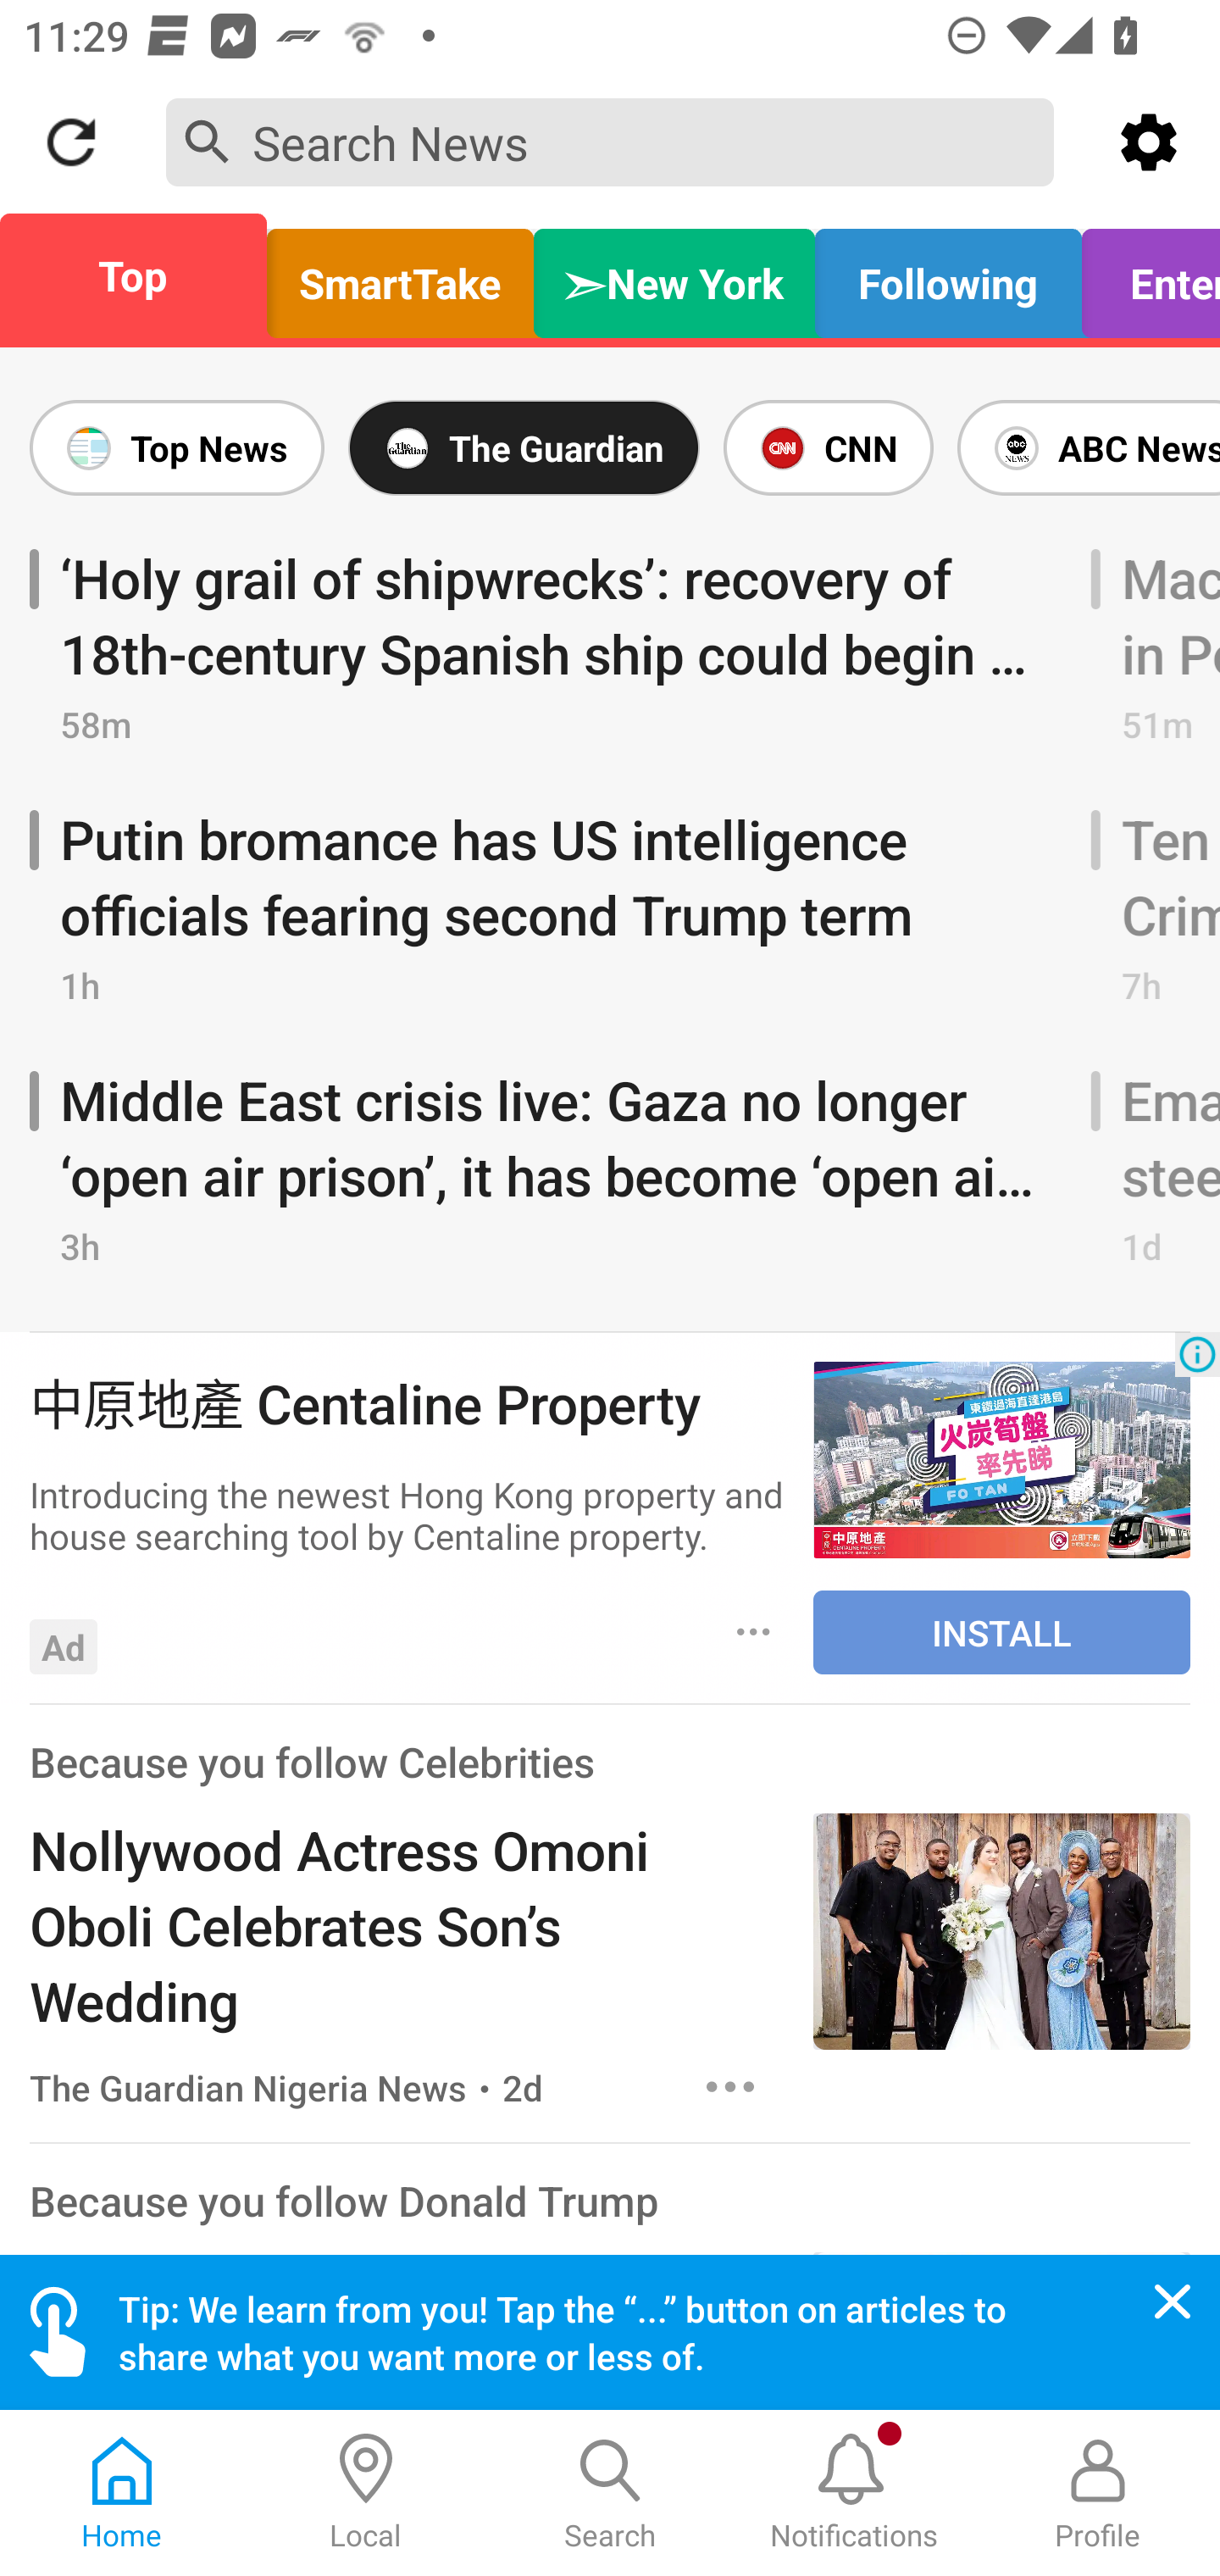  I want to click on CNN, so click(829, 447).